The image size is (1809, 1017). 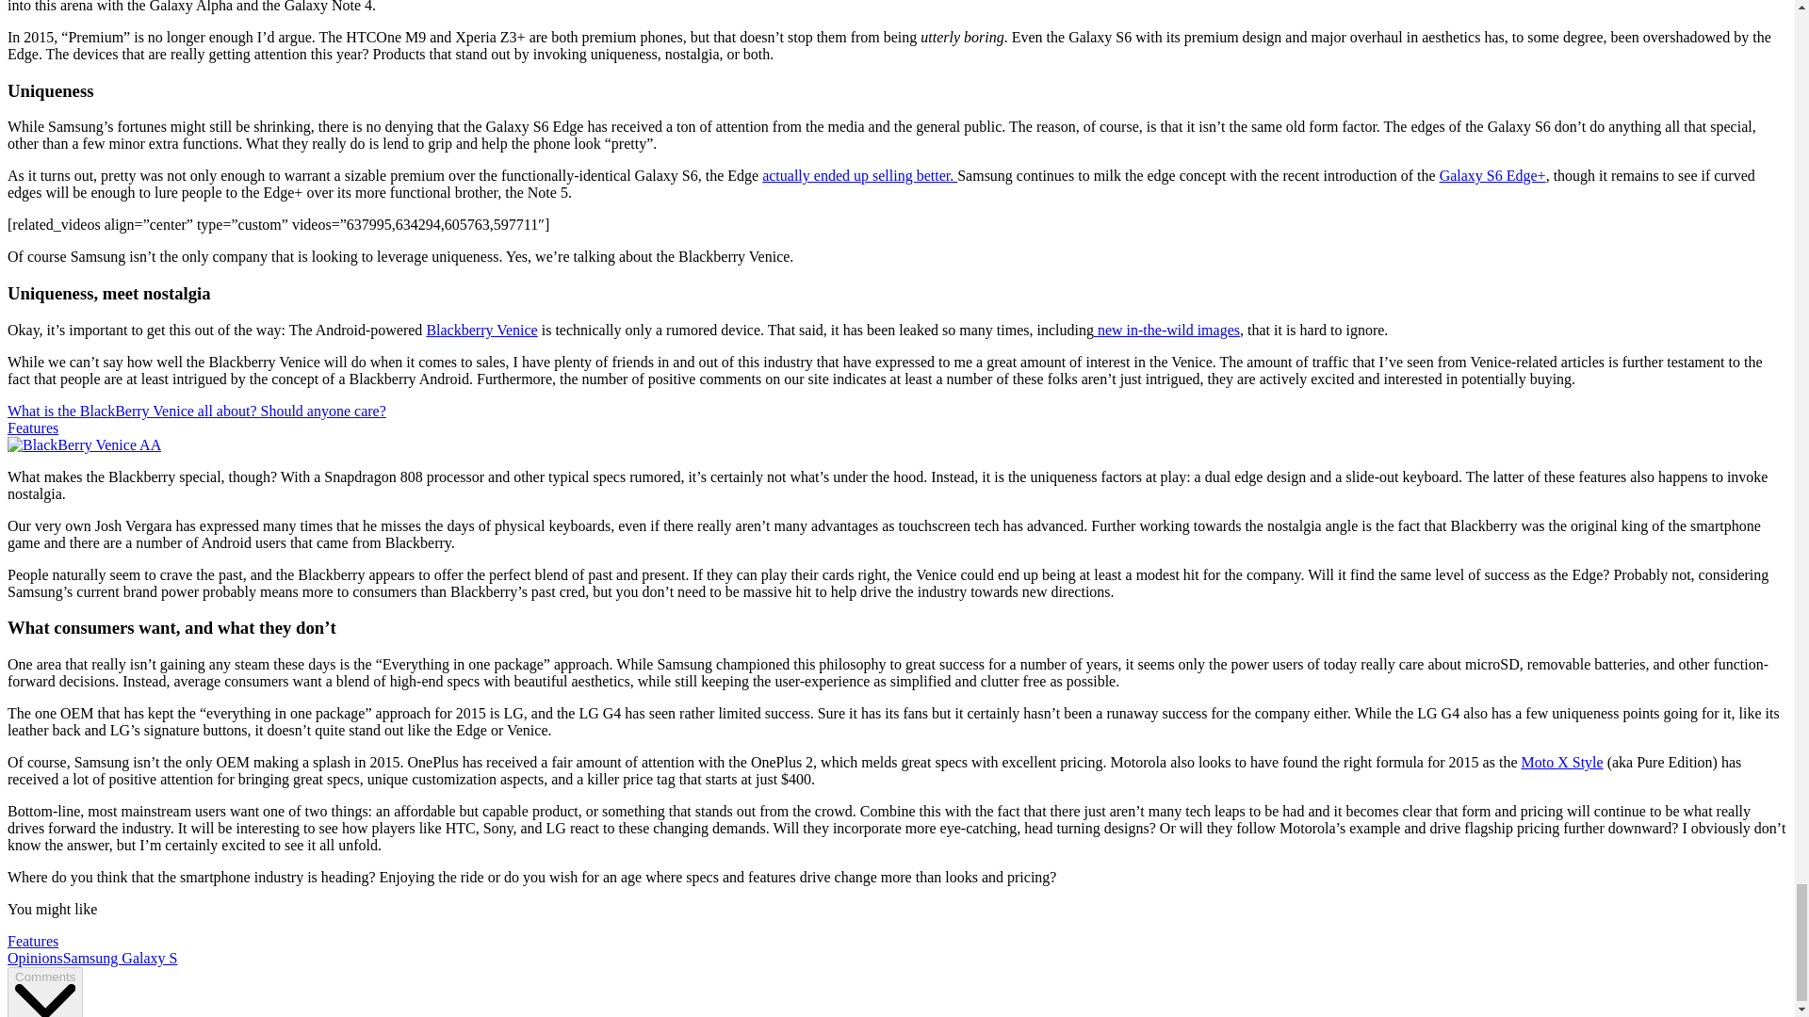 I want to click on Opinions, so click(x=35, y=958).